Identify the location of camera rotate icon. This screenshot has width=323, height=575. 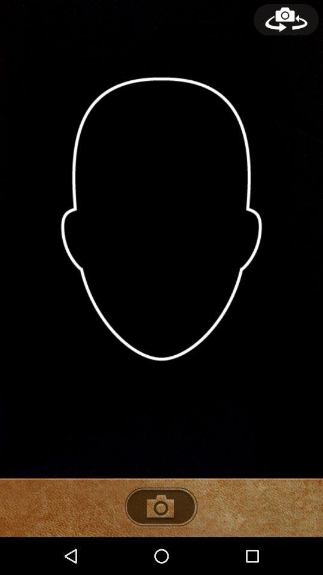
(286, 20).